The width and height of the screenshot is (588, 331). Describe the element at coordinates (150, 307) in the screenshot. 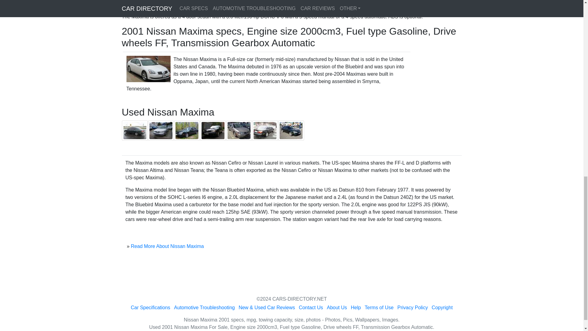

I see `Car Specifications` at that location.